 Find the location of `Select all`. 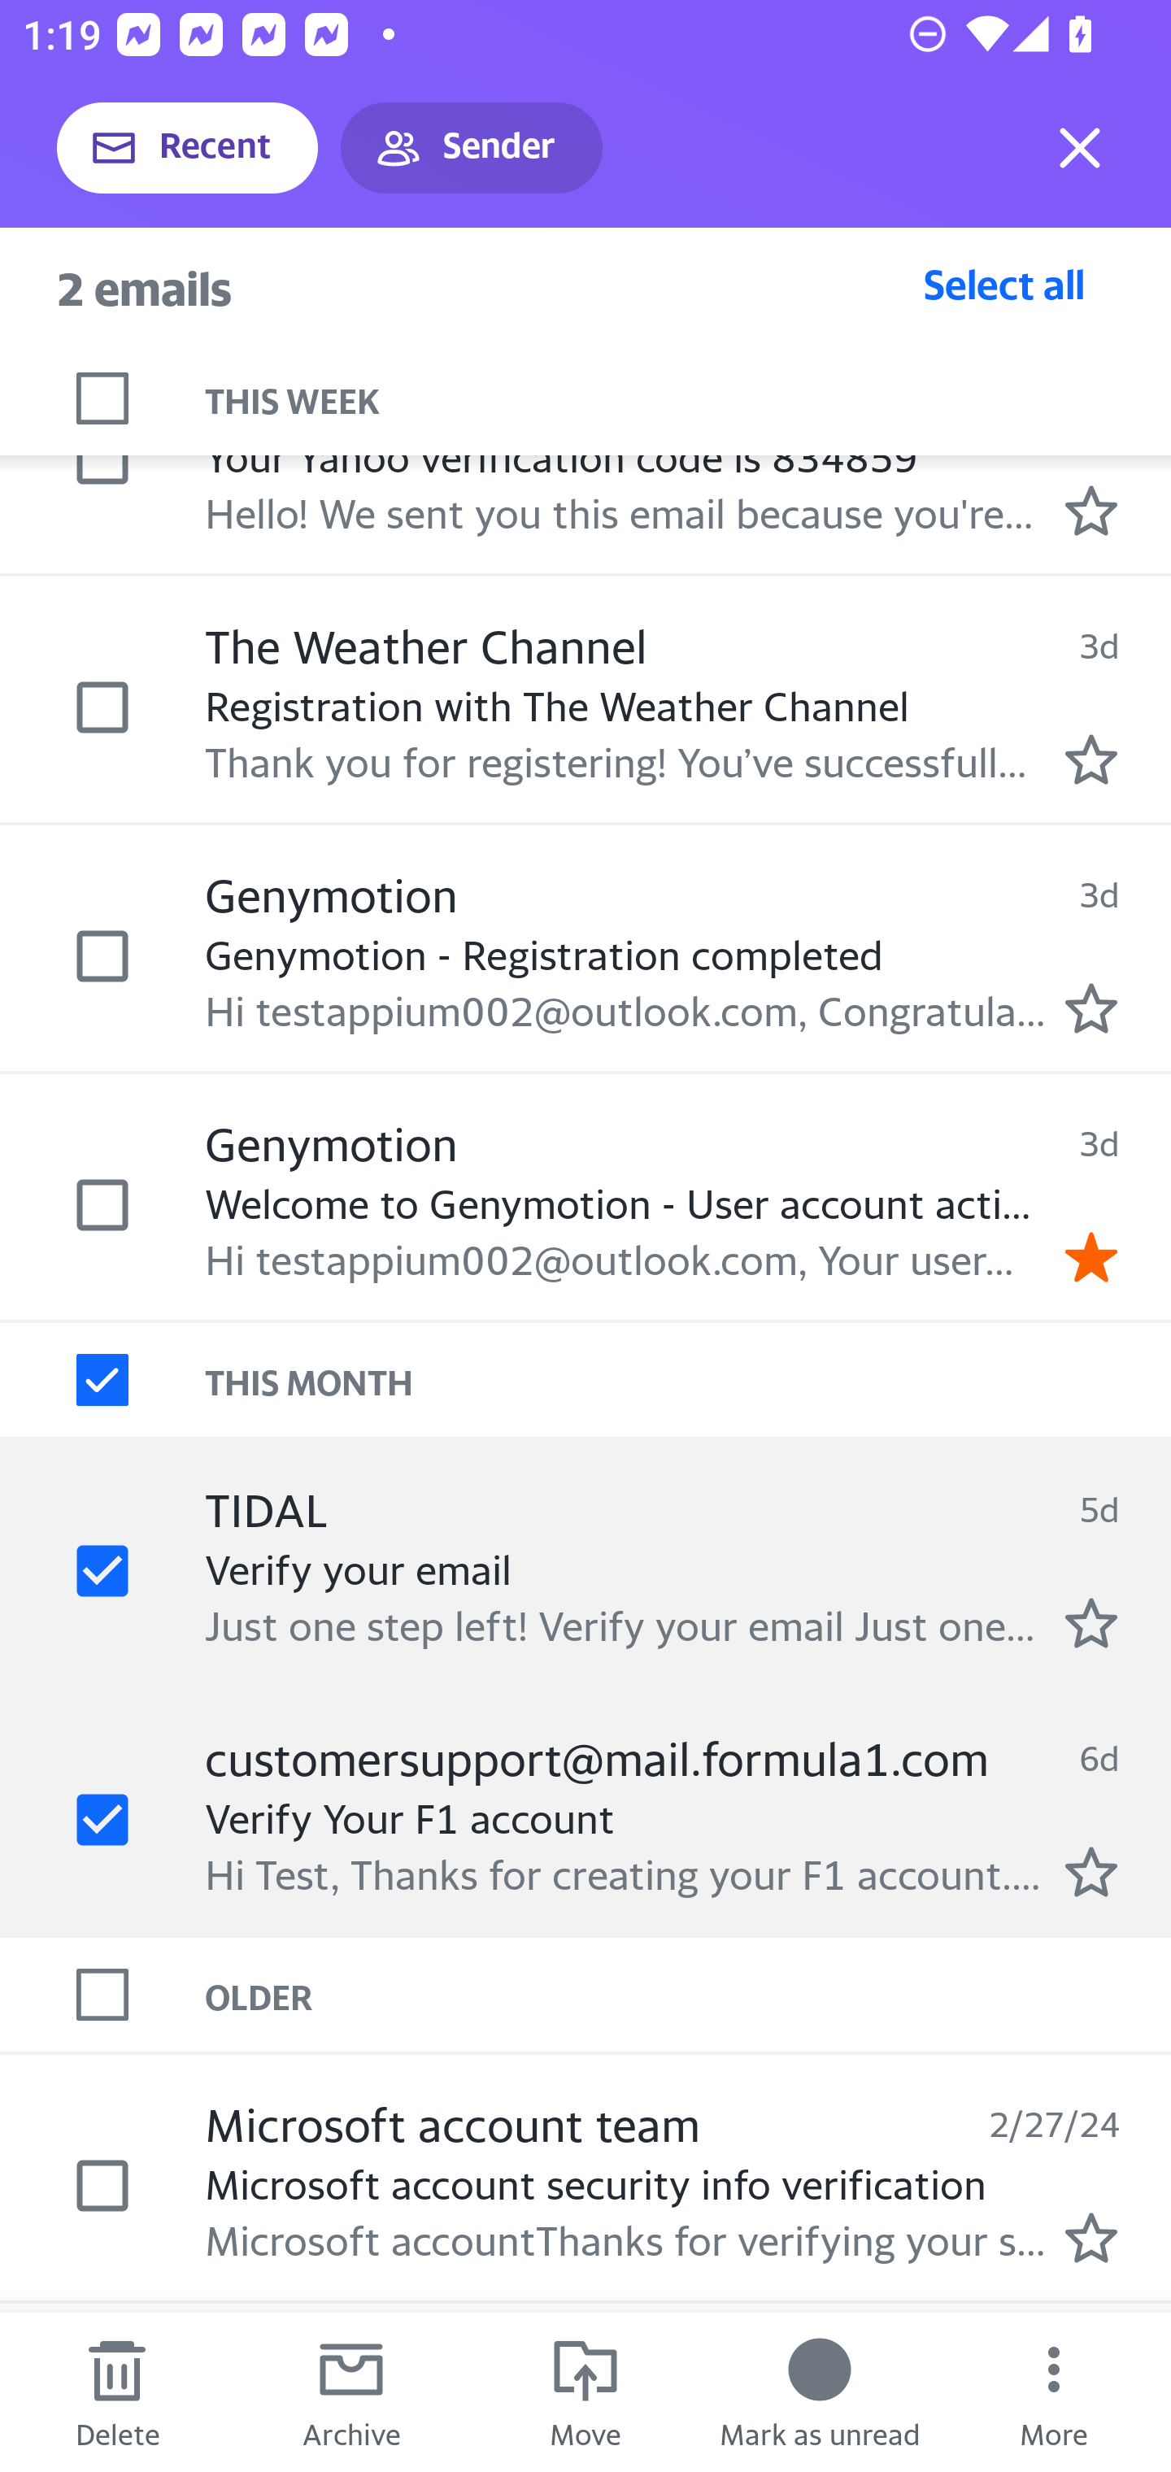

Select all is located at coordinates (1004, 284).